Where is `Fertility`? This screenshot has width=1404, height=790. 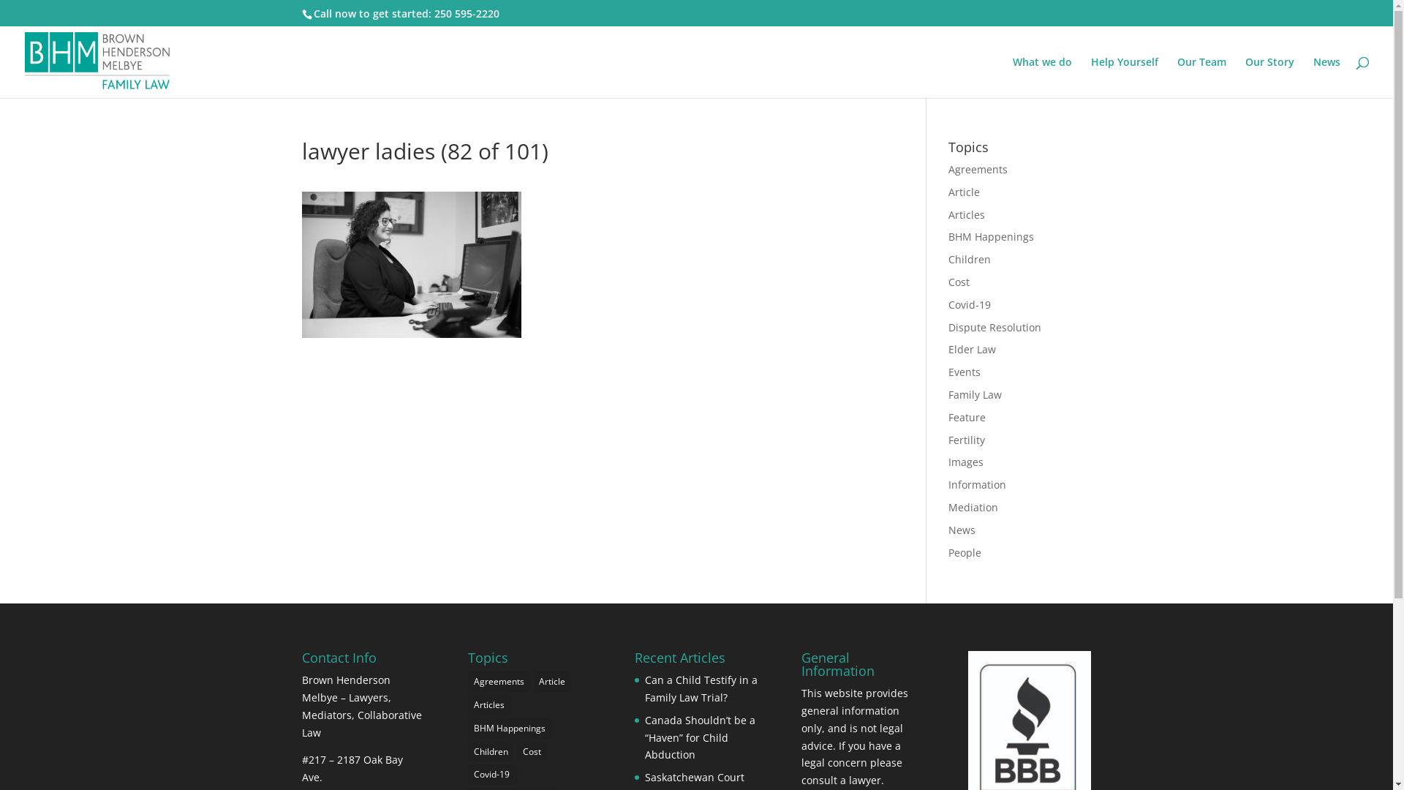
Fertility is located at coordinates (967, 440).